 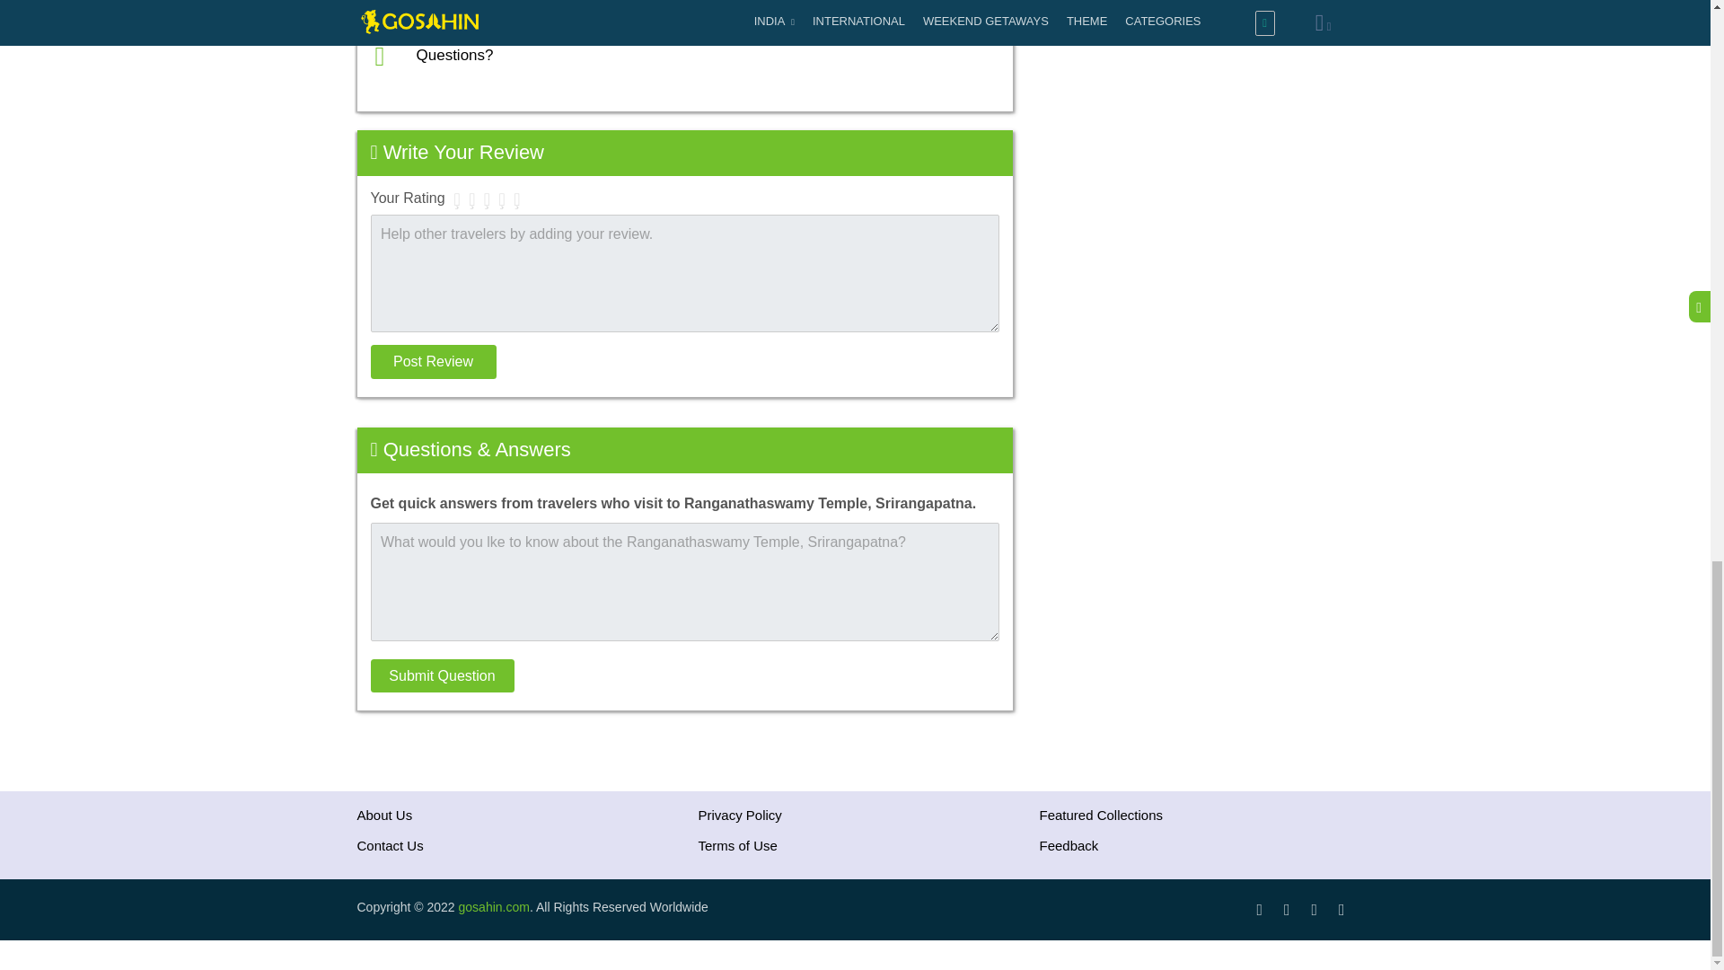 What do you see at coordinates (487, 199) in the screenshot?
I see `3 stars` at bounding box center [487, 199].